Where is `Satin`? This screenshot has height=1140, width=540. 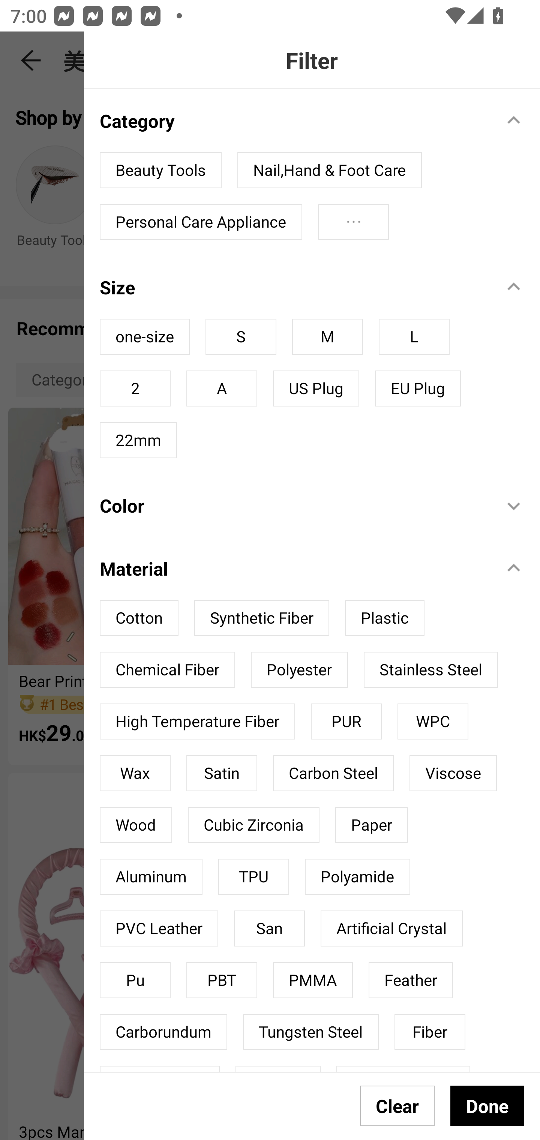
Satin is located at coordinates (221, 772).